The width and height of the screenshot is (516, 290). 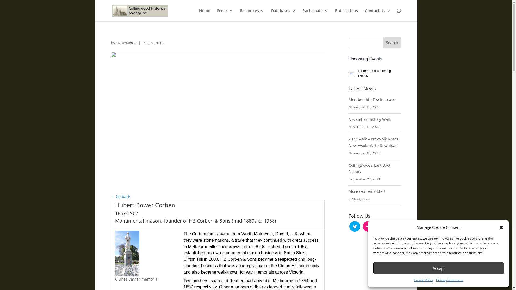 I want to click on Accept, so click(x=439, y=268).